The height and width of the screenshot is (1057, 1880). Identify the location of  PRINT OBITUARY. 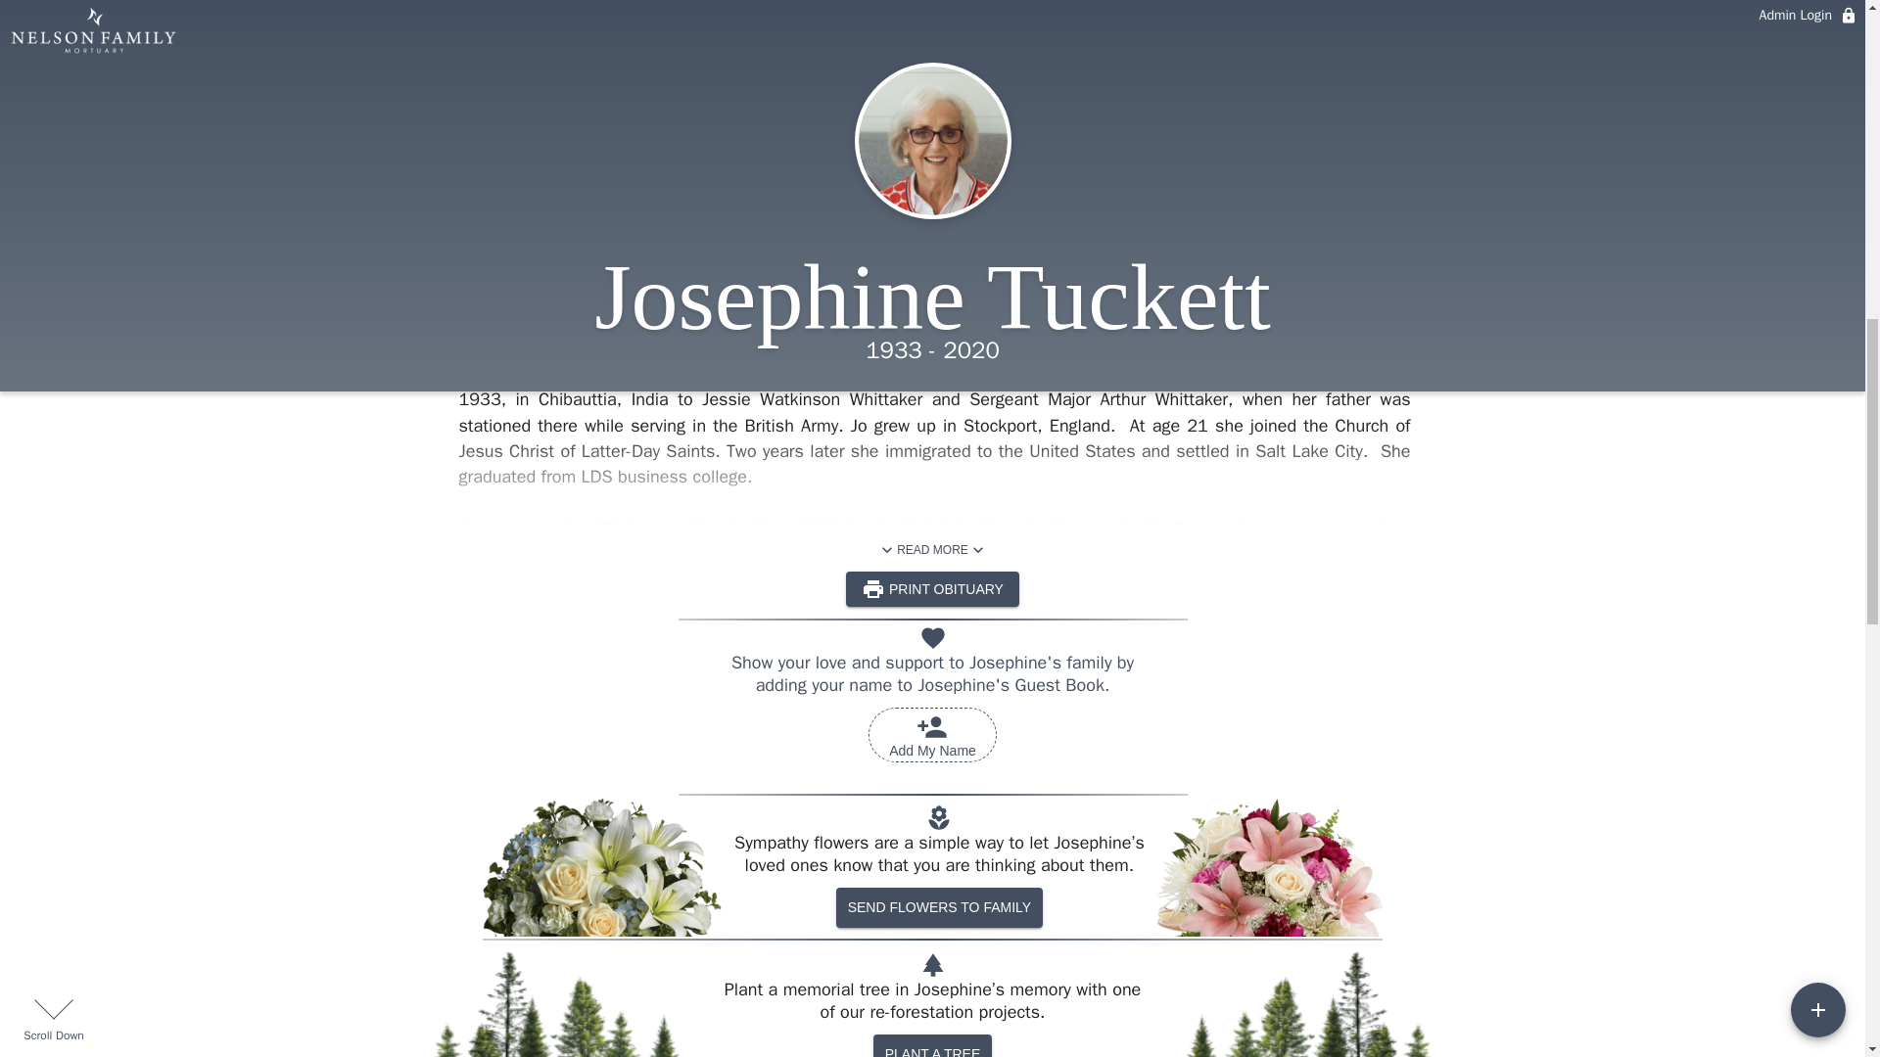
(932, 734).